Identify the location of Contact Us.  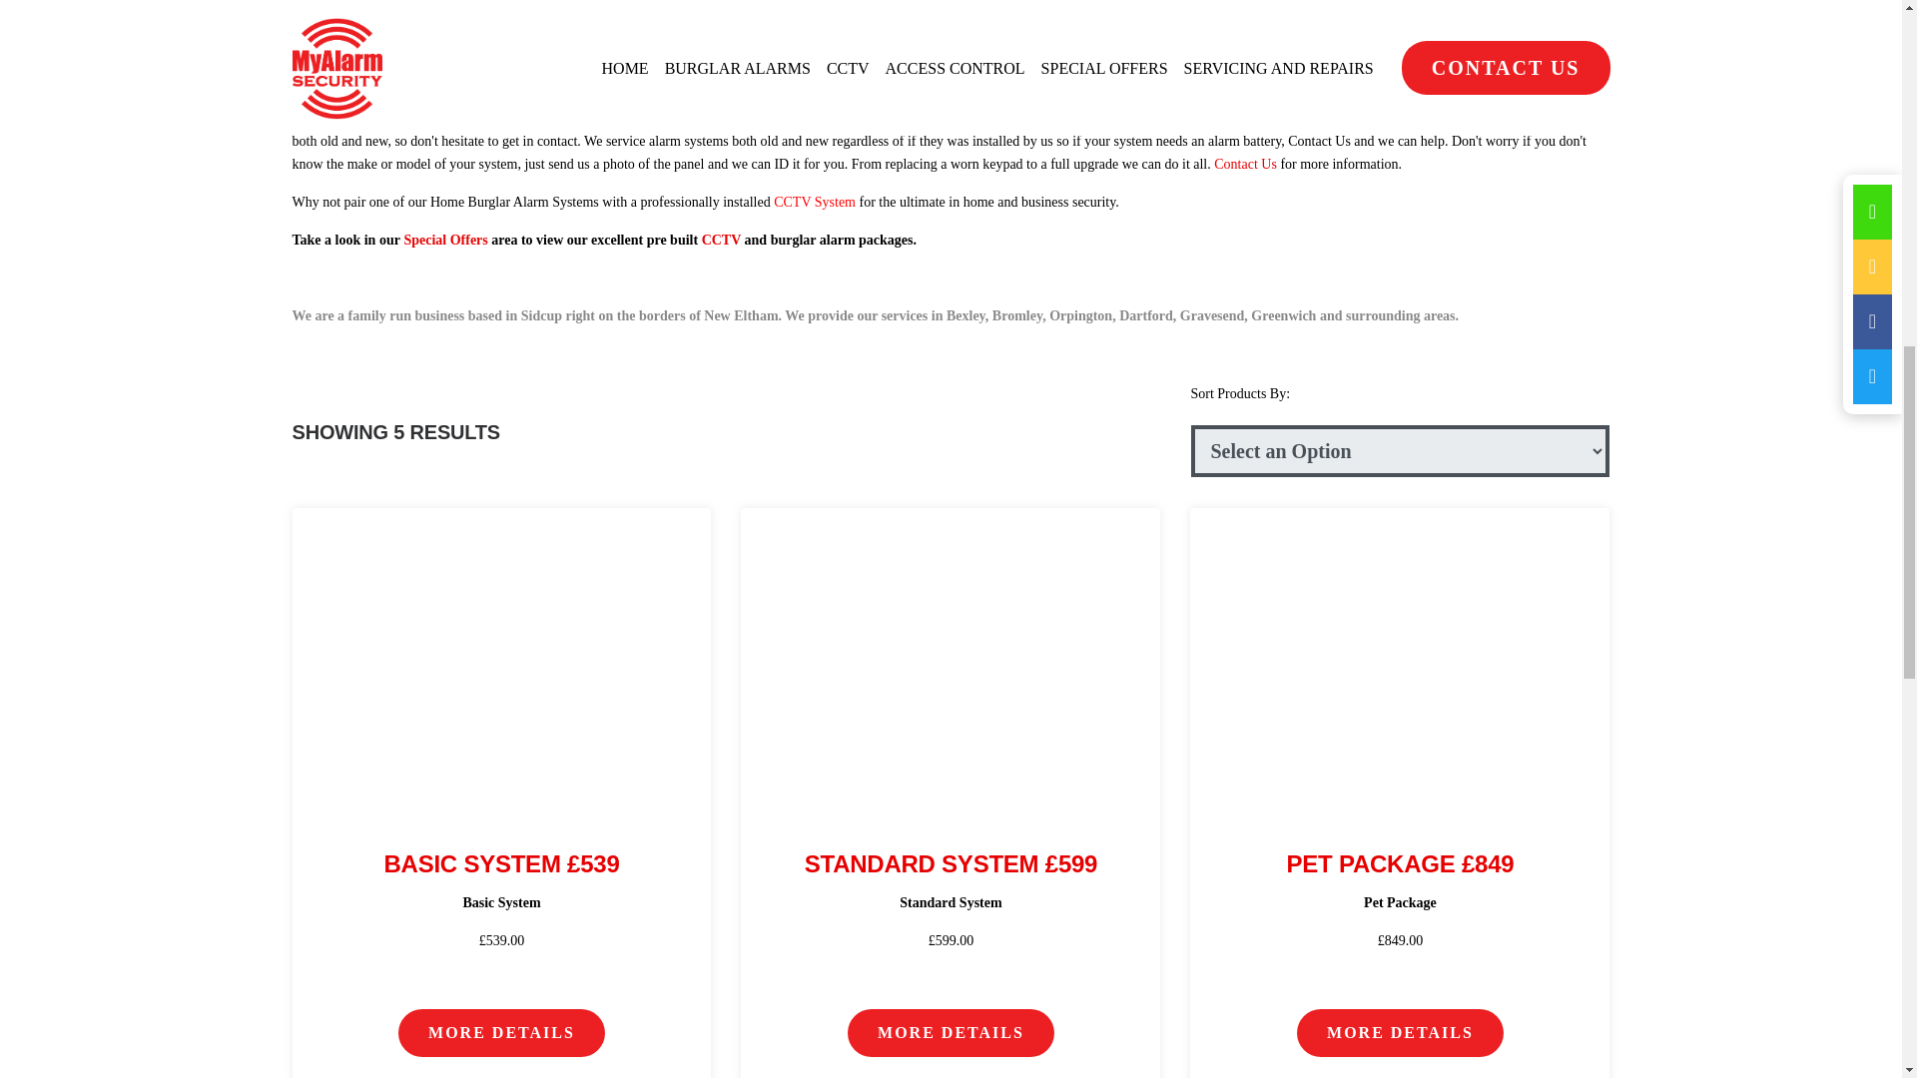
(1244, 164).